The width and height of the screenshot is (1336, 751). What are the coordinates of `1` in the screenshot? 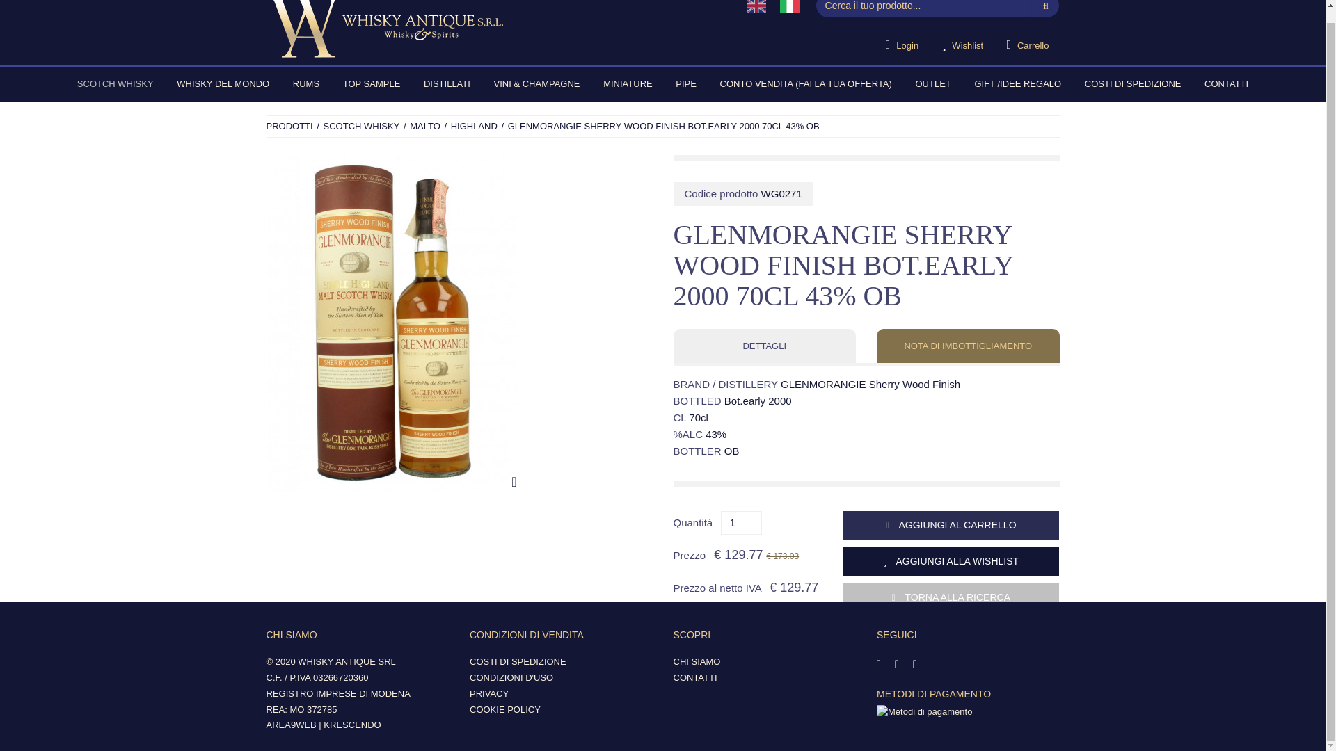 It's located at (741, 523).